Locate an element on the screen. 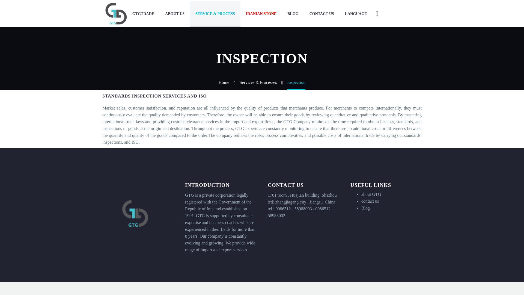 The height and width of the screenshot is (295, 524). Blog is located at coordinates (366, 208).